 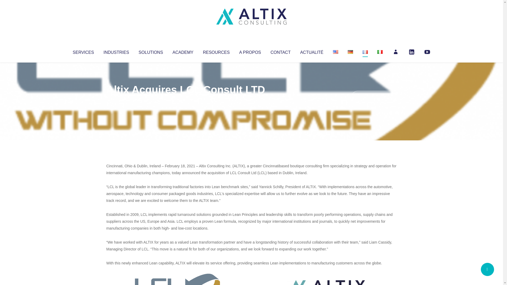 What do you see at coordinates (83, 51) in the screenshot?
I see `SERVICES` at bounding box center [83, 51].